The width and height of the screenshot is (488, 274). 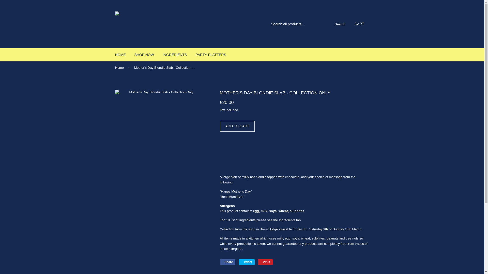 What do you see at coordinates (175, 55) in the screenshot?
I see `Search` at bounding box center [175, 55].